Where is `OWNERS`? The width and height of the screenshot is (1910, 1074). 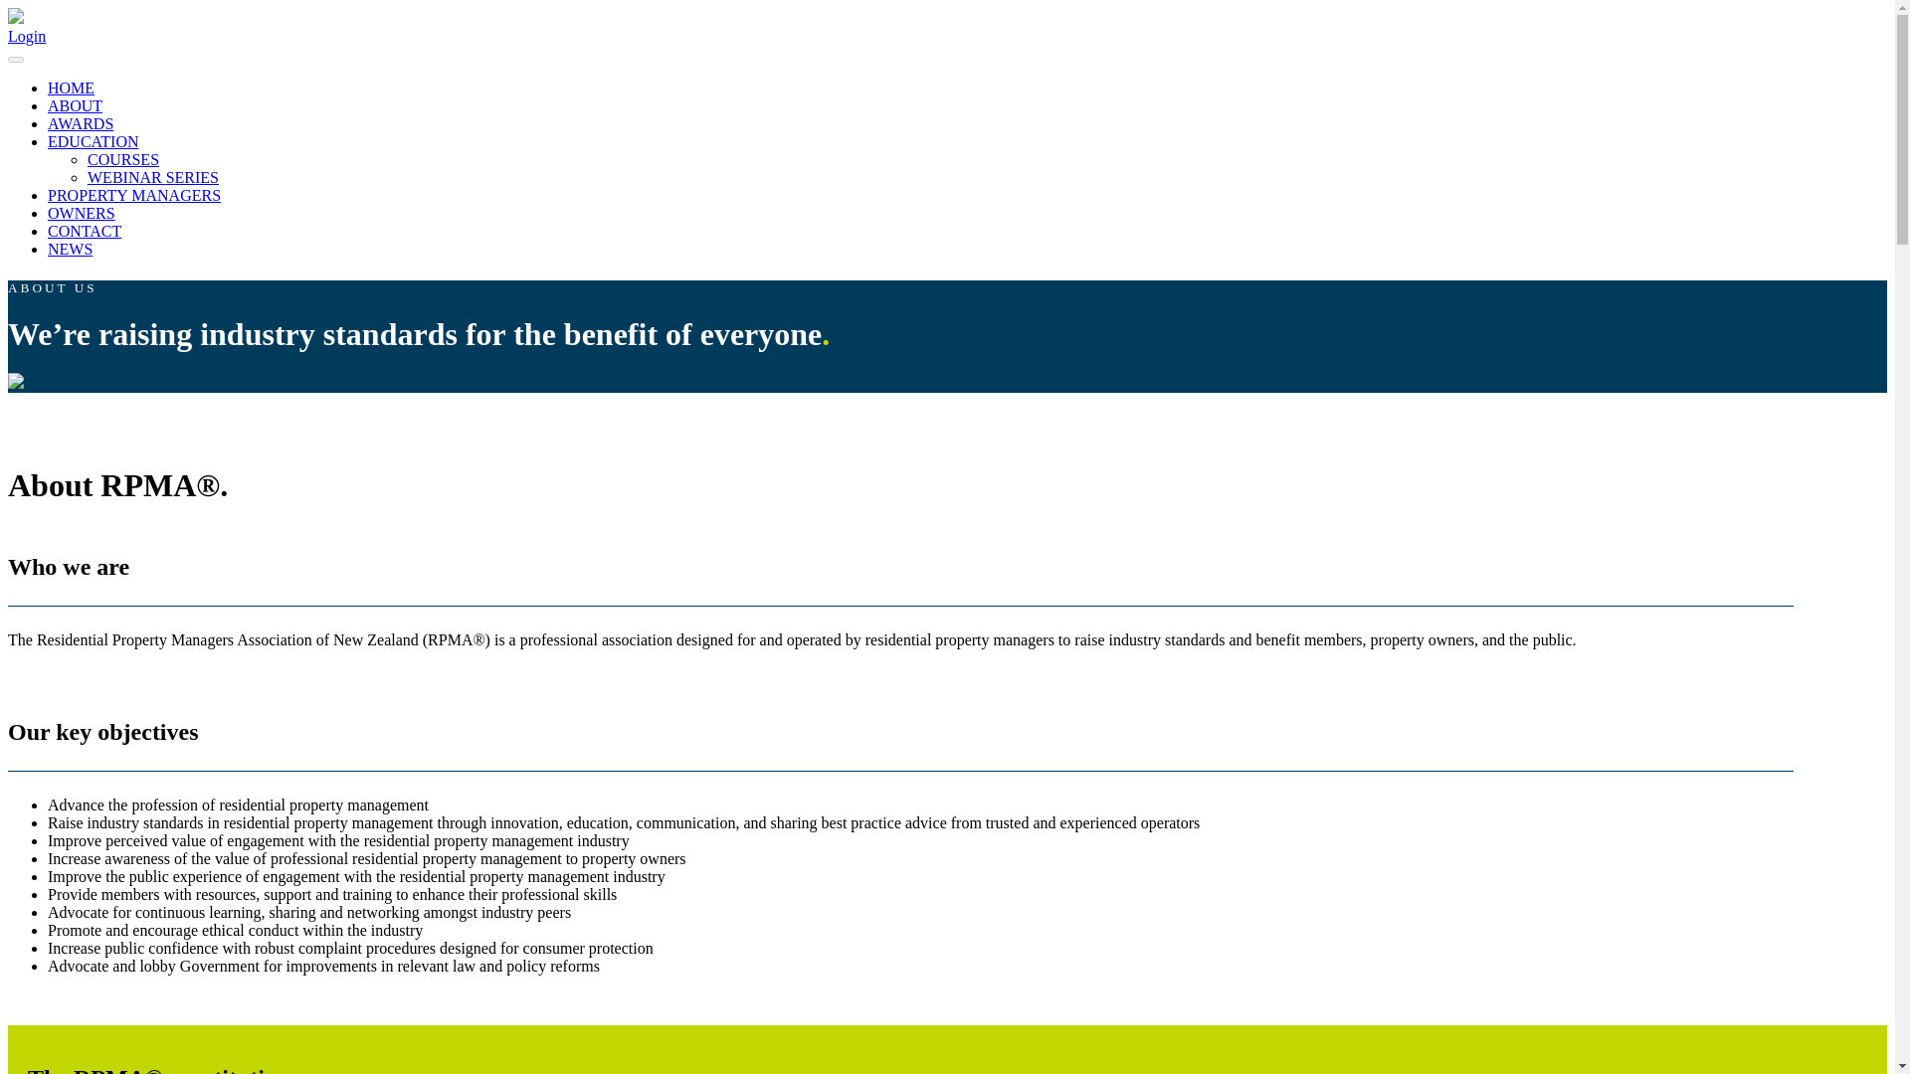 OWNERS is located at coordinates (82, 213).